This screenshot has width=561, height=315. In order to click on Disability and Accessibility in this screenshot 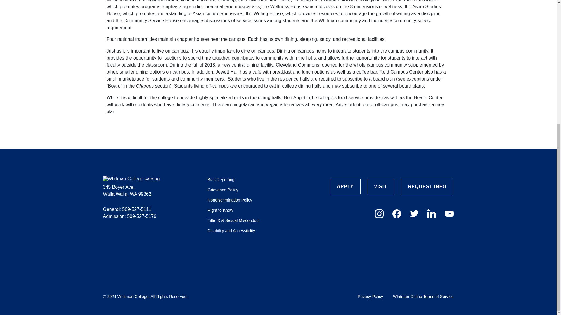, I will do `click(231, 231)`.